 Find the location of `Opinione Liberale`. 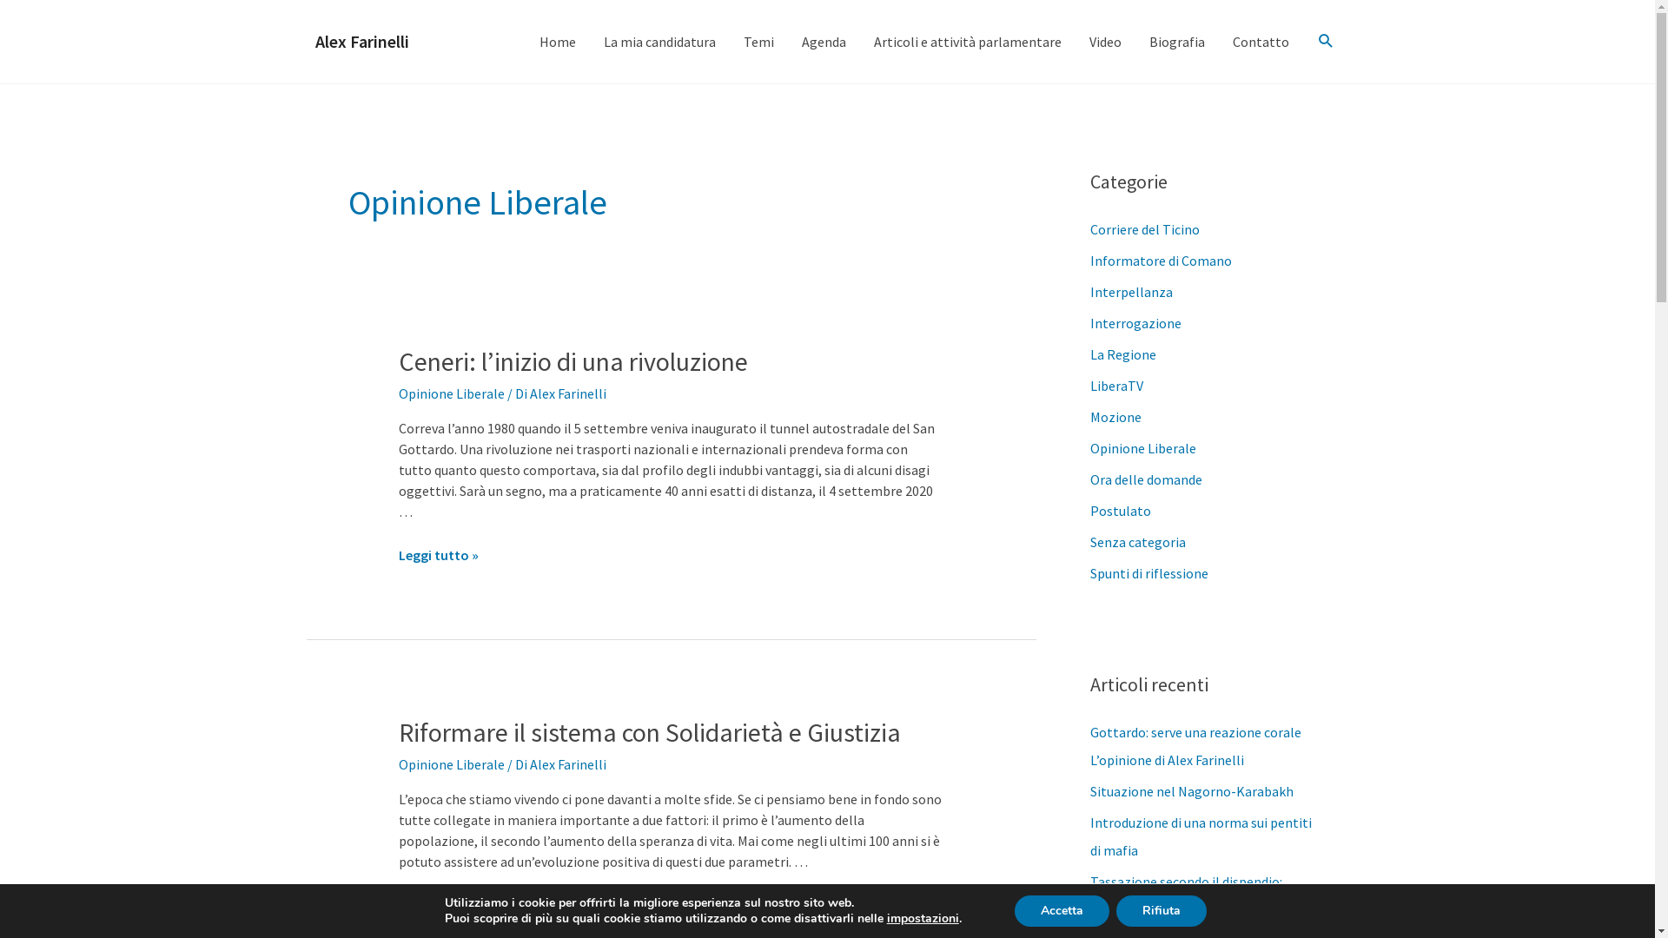

Opinione Liberale is located at coordinates (452, 764).